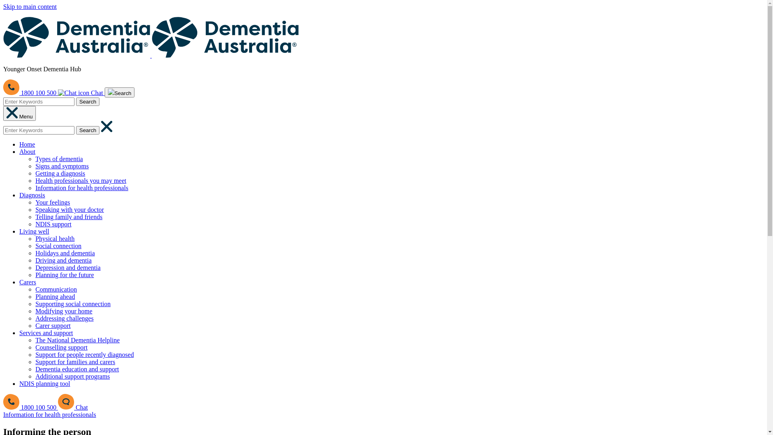 The height and width of the screenshot is (435, 773). What do you see at coordinates (28, 282) in the screenshot?
I see `Carers` at bounding box center [28, 282].